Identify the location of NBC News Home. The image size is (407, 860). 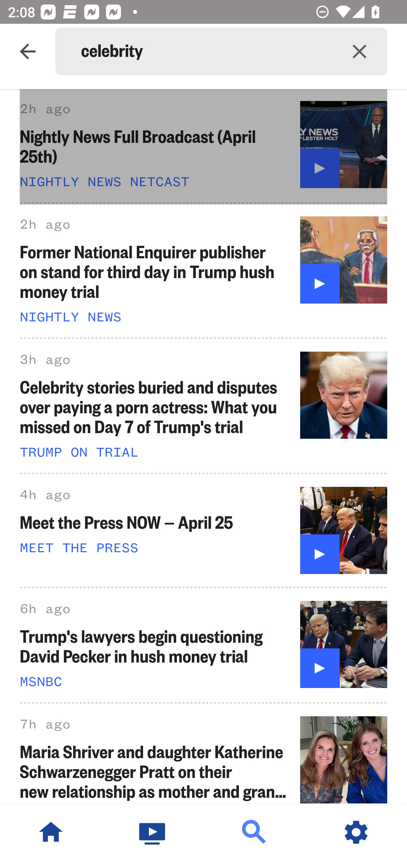
(51, 832).